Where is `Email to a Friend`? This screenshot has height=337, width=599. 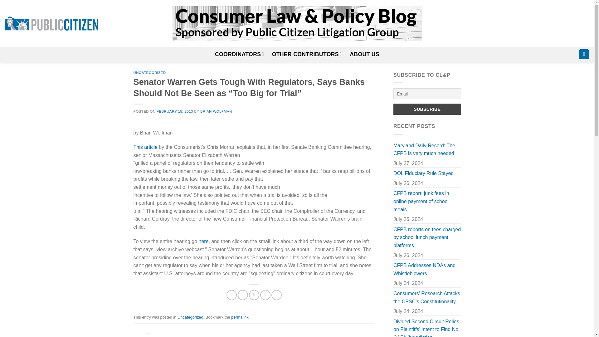 Email to a Friend is located at coordinates (254, 295).